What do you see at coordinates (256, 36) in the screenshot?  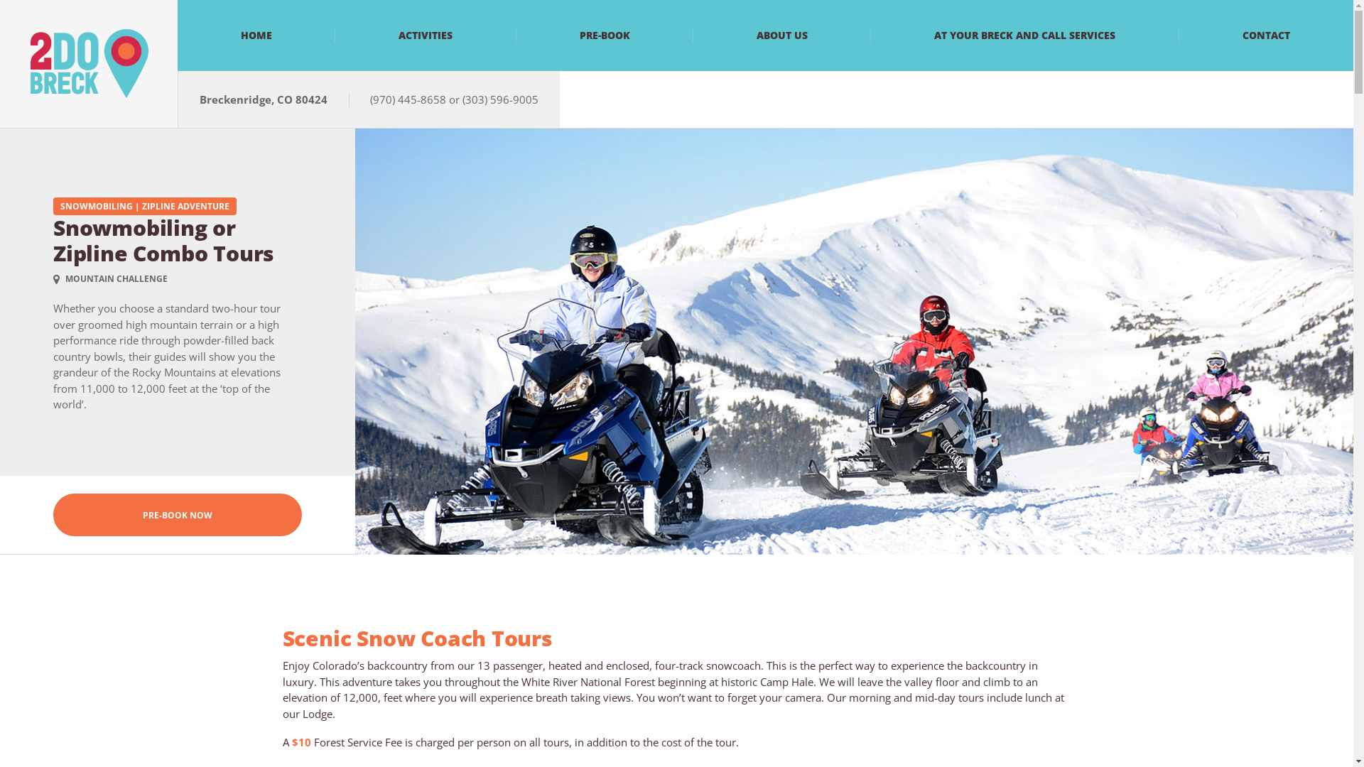 I see `HOME` at bounding box center [256, 36].